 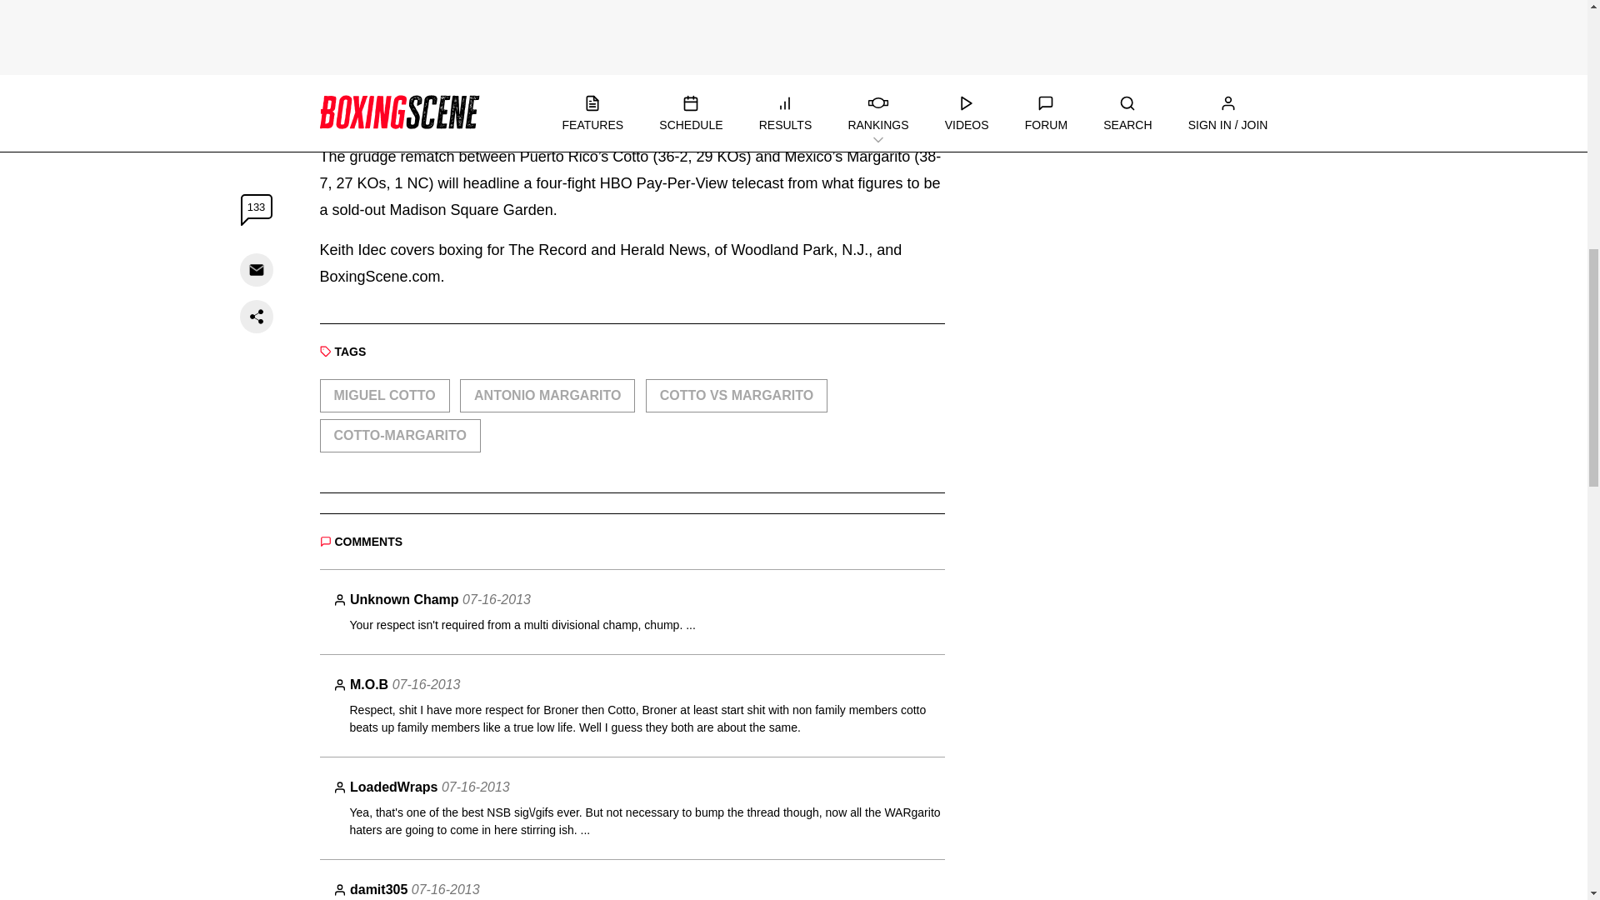 I want to click on Unknown Champ, so click(x=405, y=598).